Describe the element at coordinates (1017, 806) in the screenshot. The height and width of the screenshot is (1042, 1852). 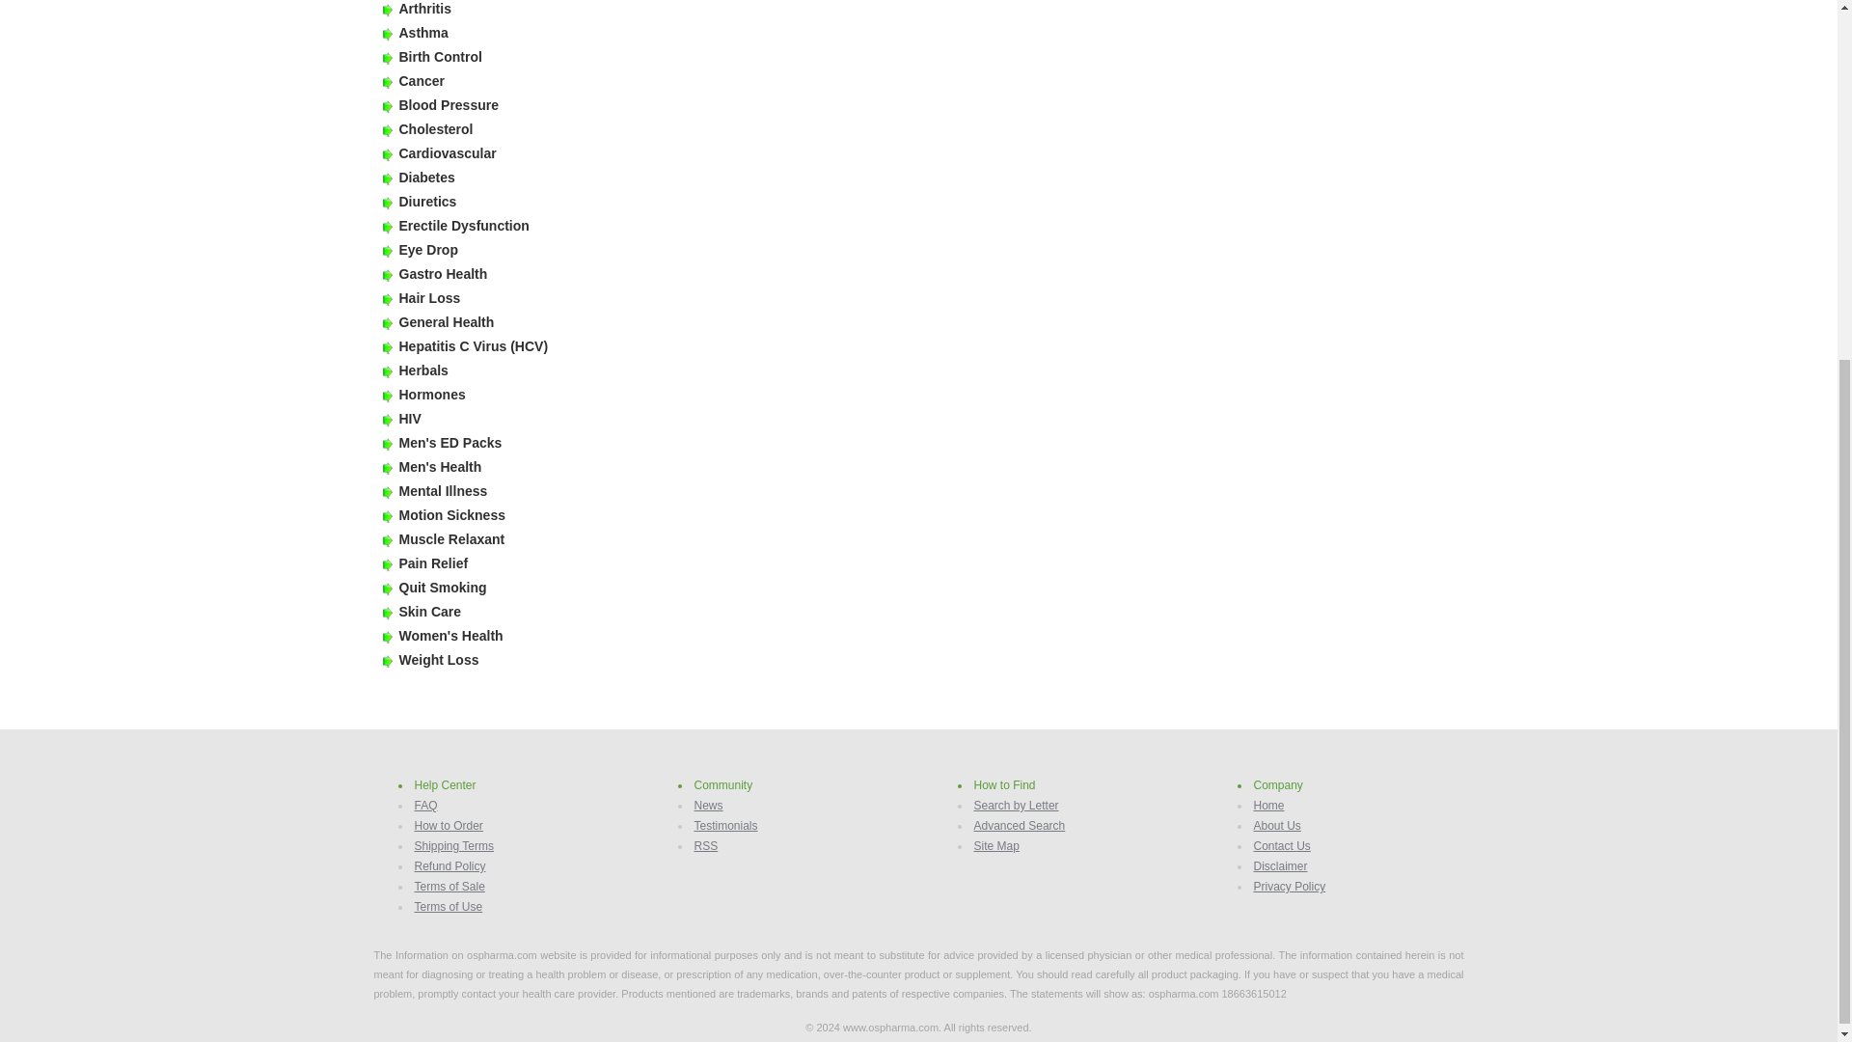
I see `Search by Letter` at that location.